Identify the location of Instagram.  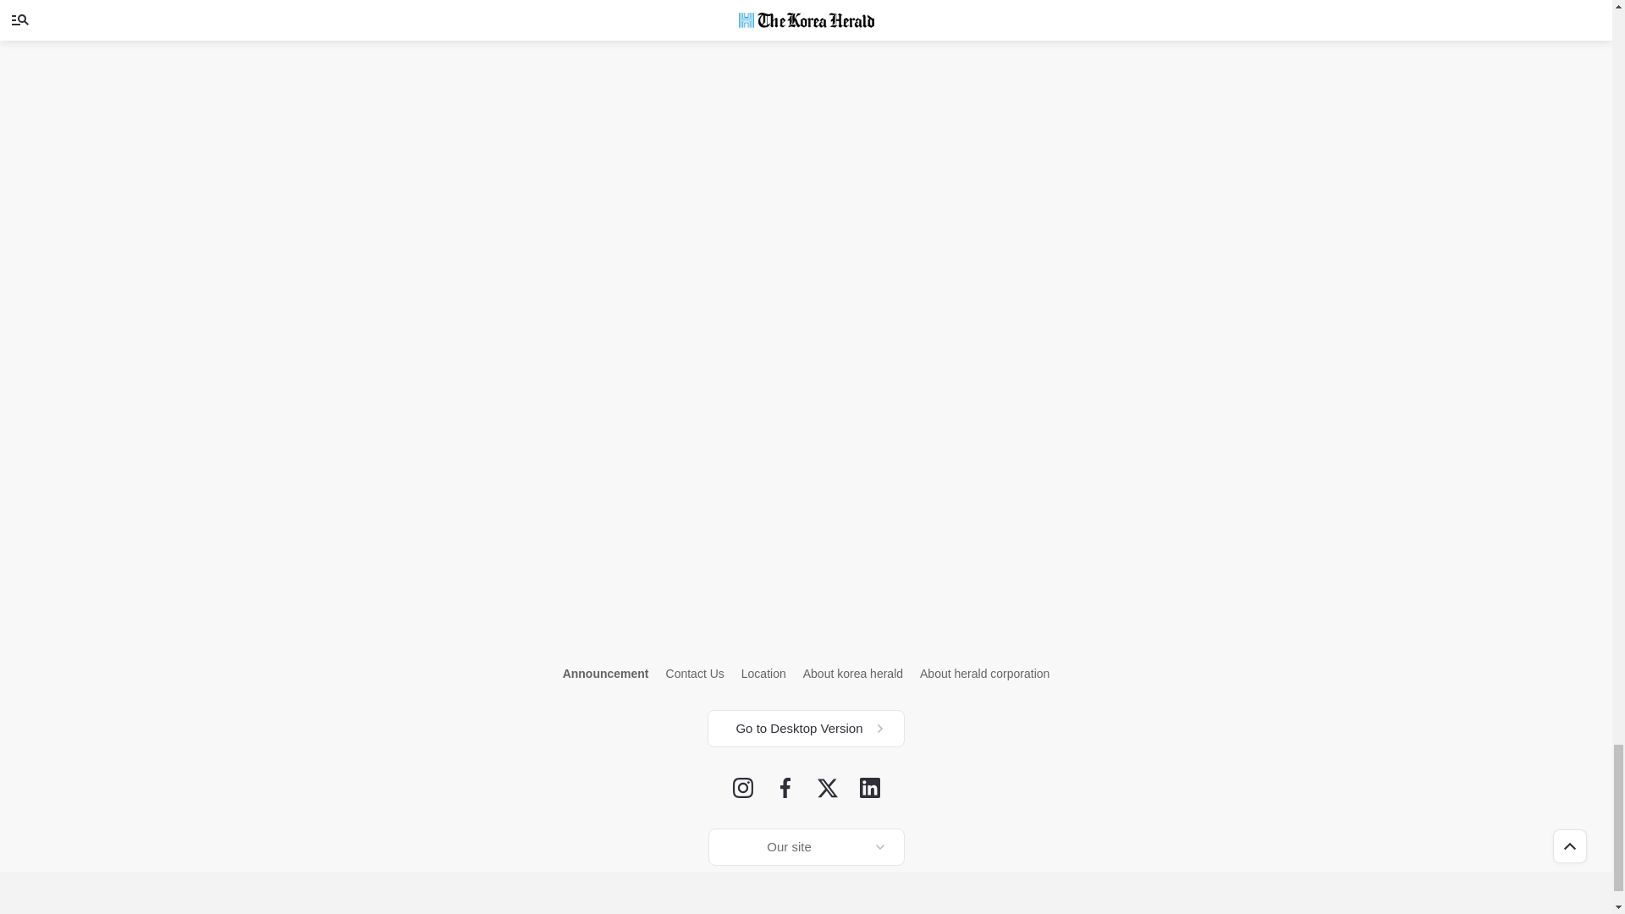
(743, 787).